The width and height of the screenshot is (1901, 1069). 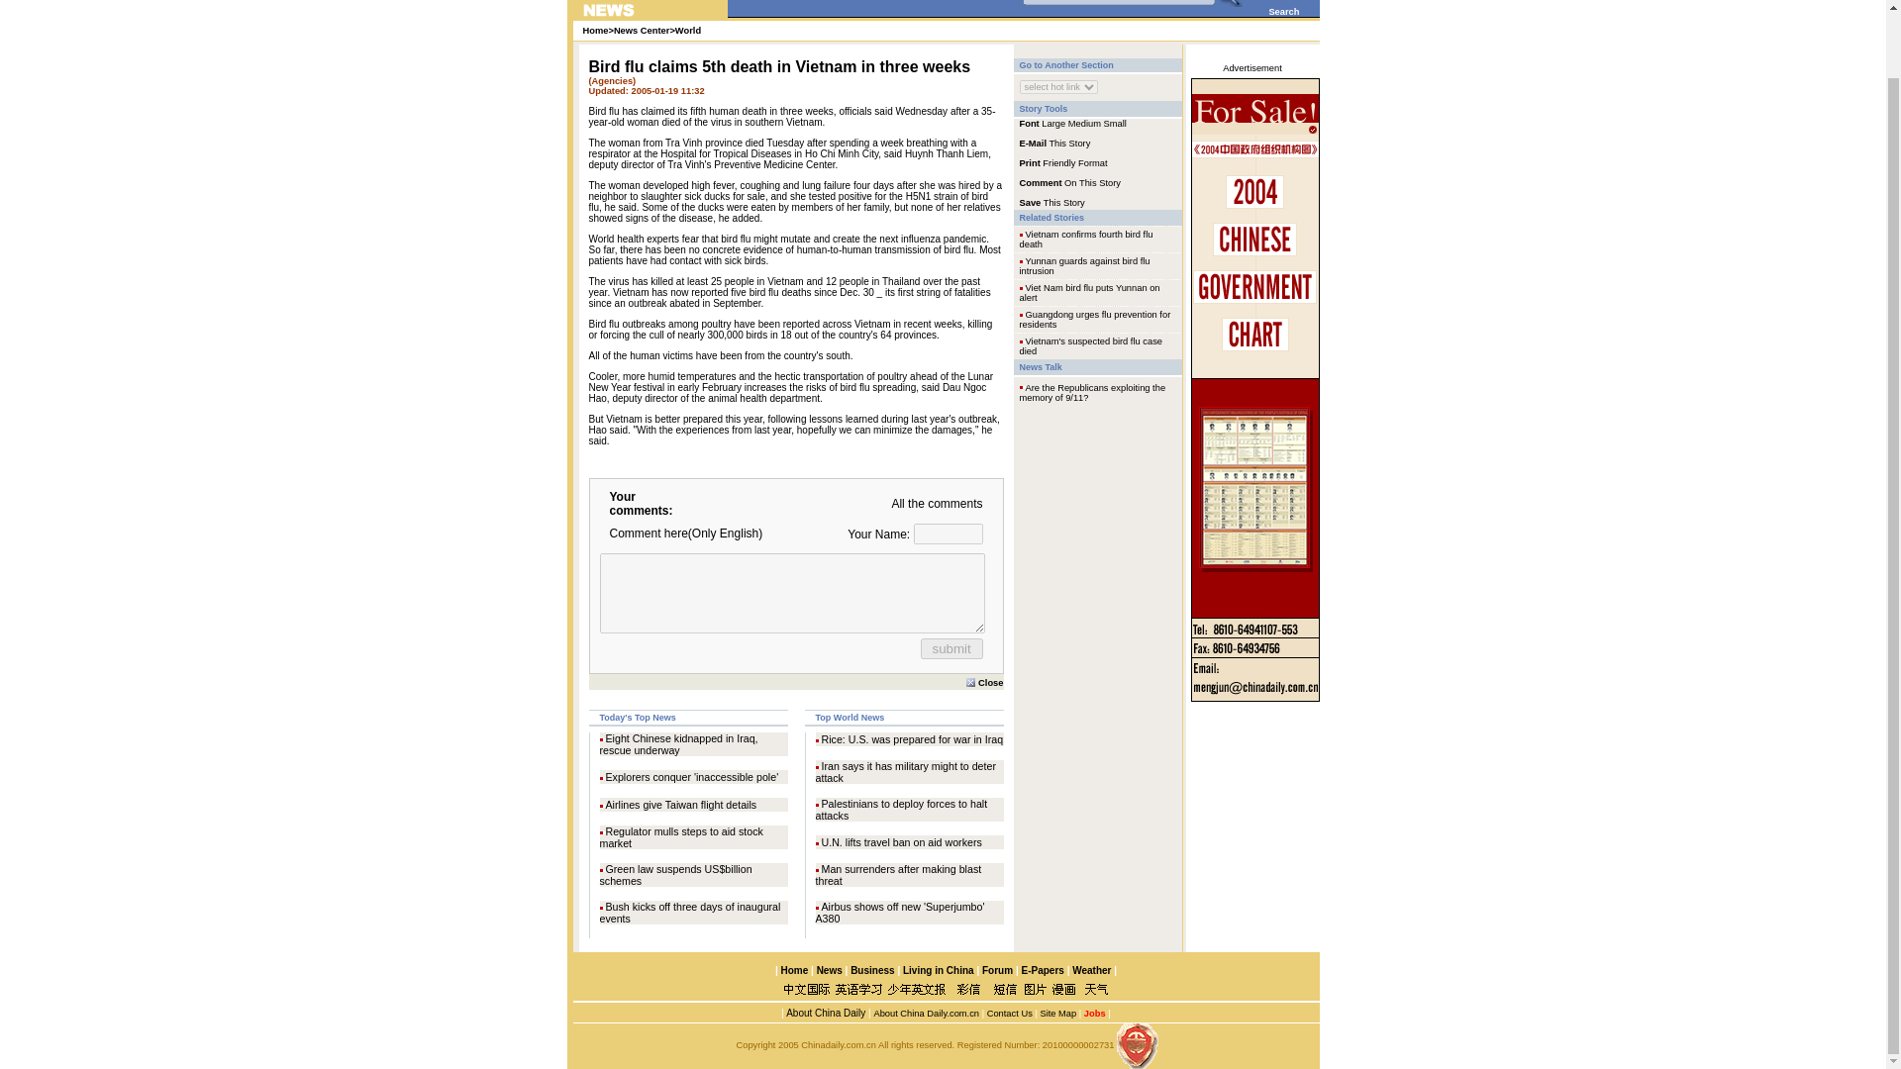 What do you see at coordinates (901, 841) in the screenshot?
I see `U.N. lifts travel ban on aid workers` at bounding box center [901, 841].